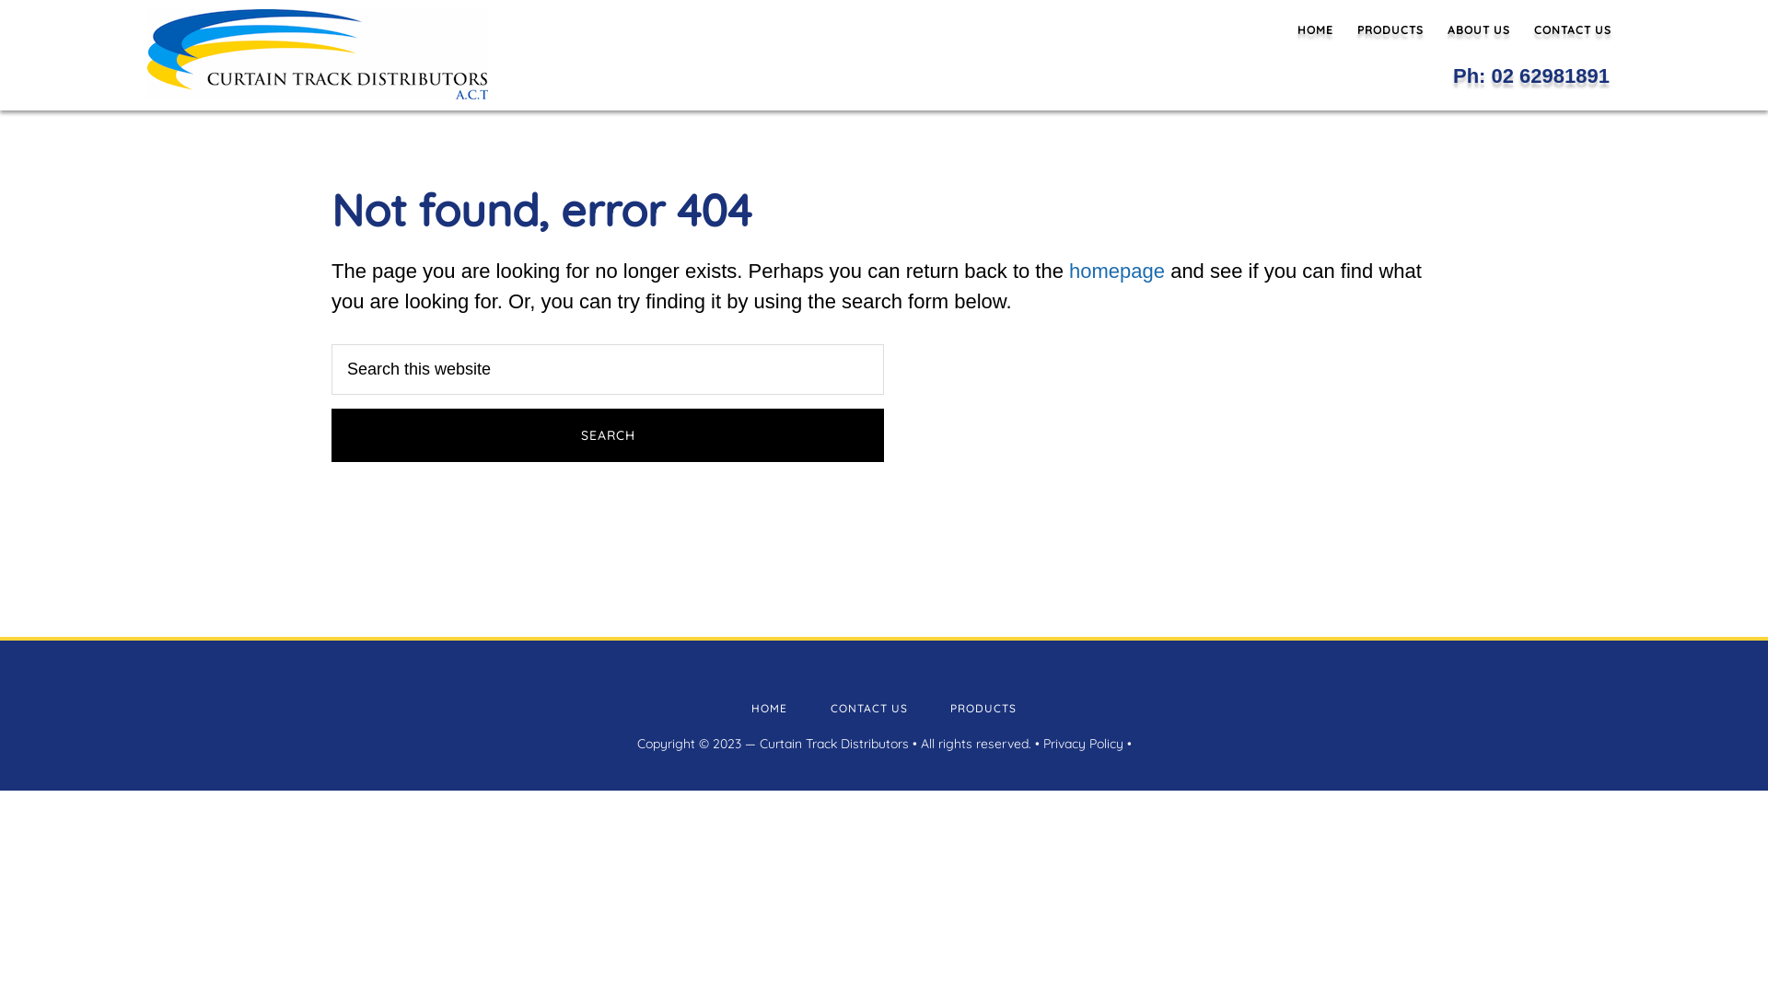 The width and height of the screenshot is (1768, 994). I want to click on Privacy Policy, so click(1083, 744).